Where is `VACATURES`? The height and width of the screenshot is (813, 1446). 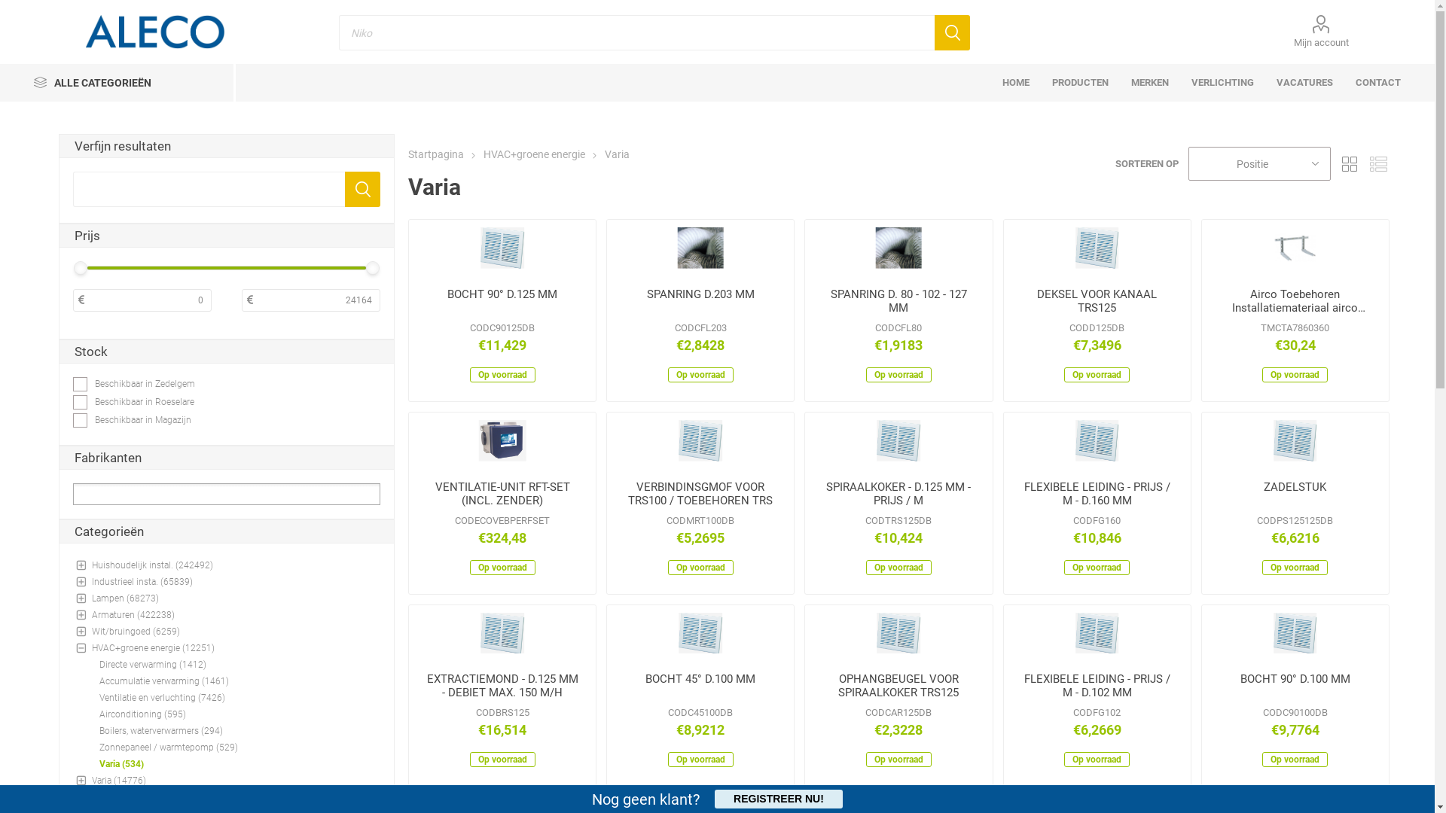
VACATURES is located at coordinates (1304, 83).